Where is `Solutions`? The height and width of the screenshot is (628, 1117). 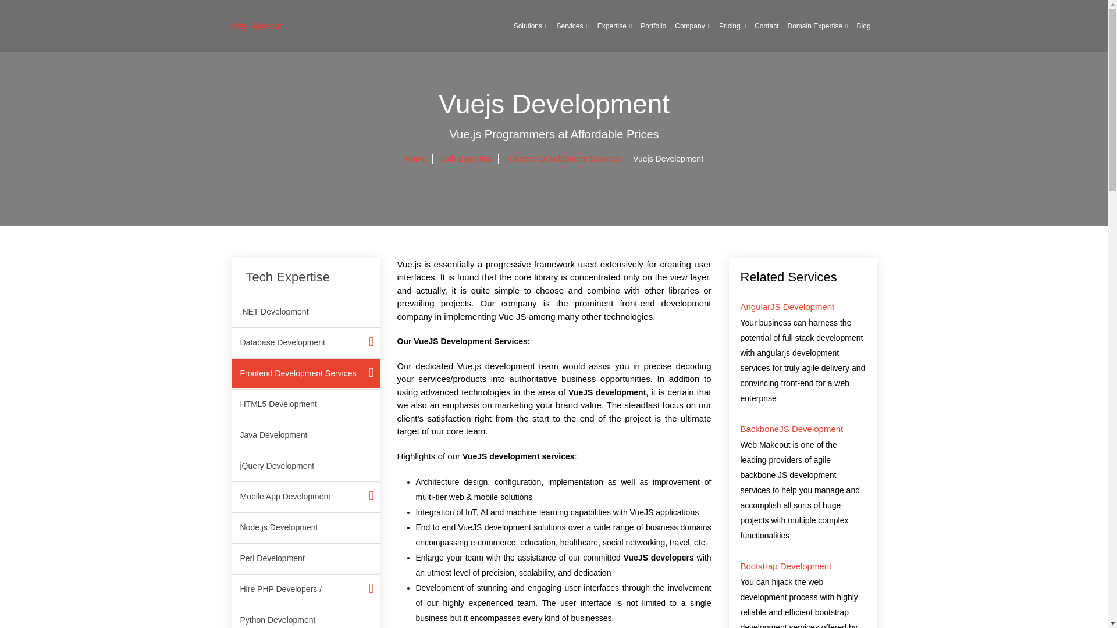
Solutions is located at coordinates (531, 26).